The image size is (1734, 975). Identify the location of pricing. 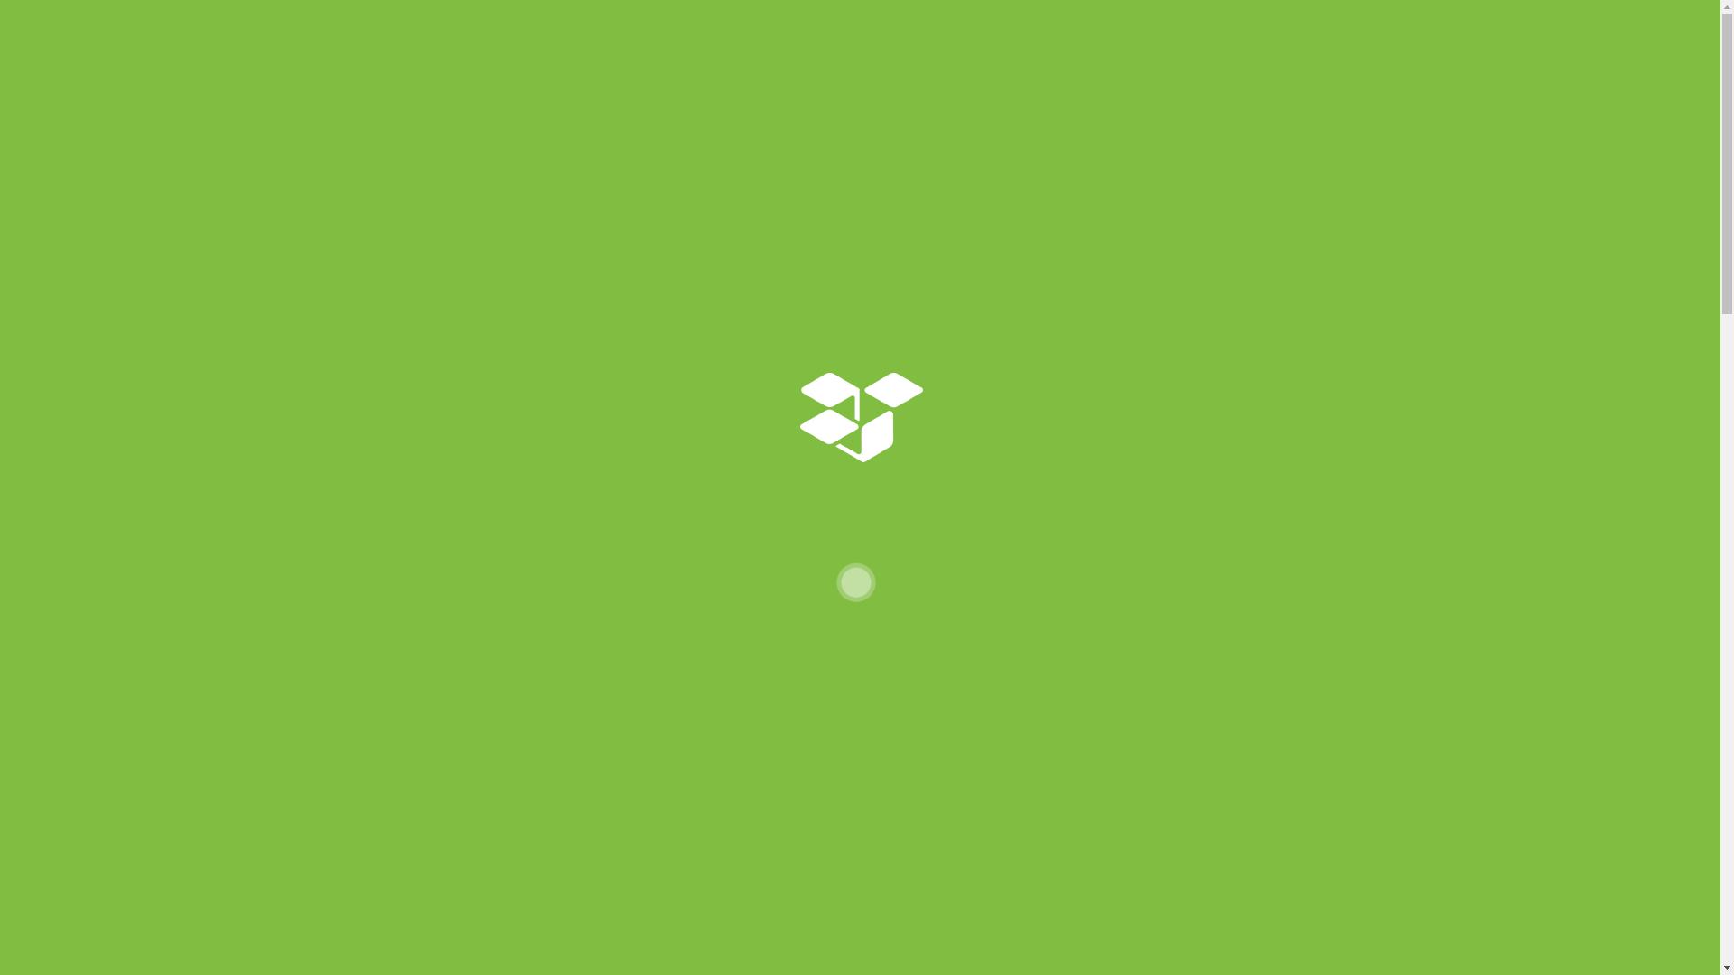
(981, 95).